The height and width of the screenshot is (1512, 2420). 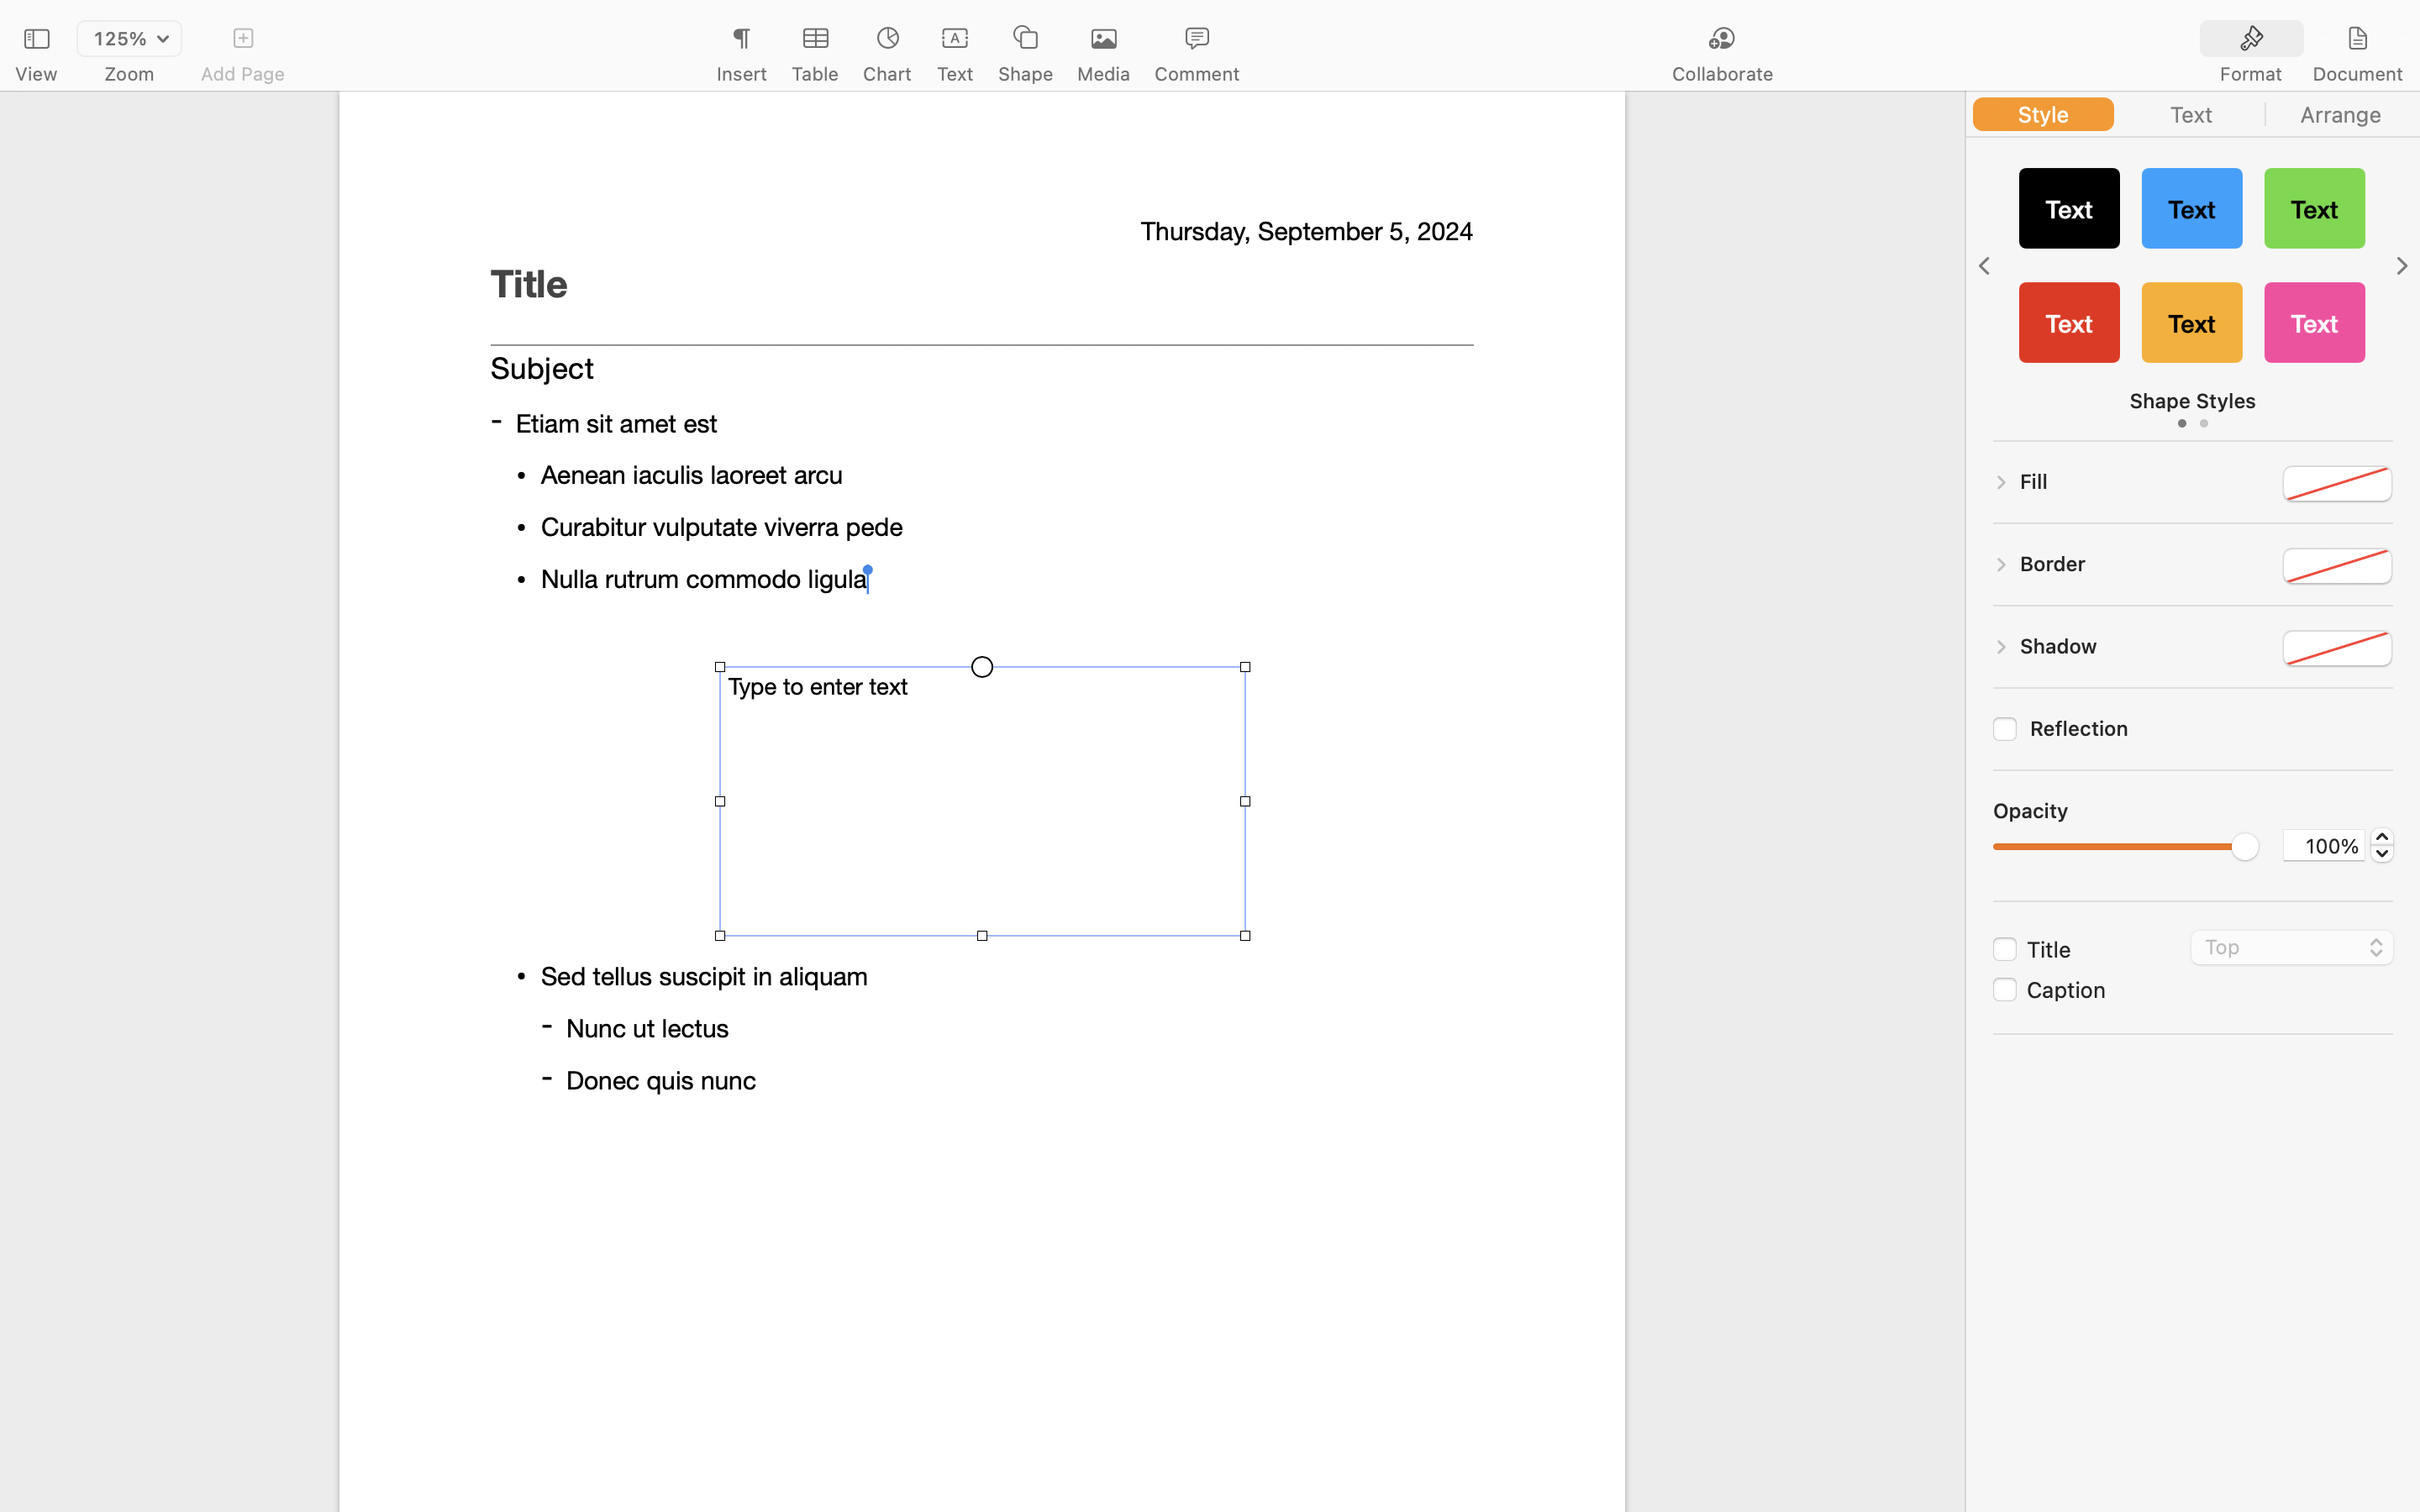 I want to click on Shadow, so click(x=2059, y=646).